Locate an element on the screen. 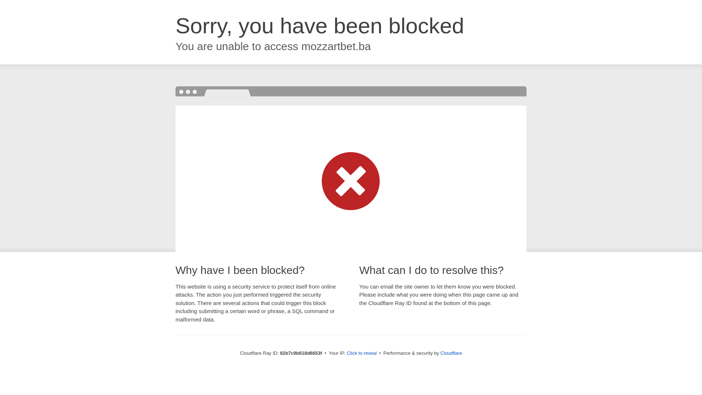 The height and width of the screenshot is (395, 702). Click to reveal is located at coordinates (362, 353).